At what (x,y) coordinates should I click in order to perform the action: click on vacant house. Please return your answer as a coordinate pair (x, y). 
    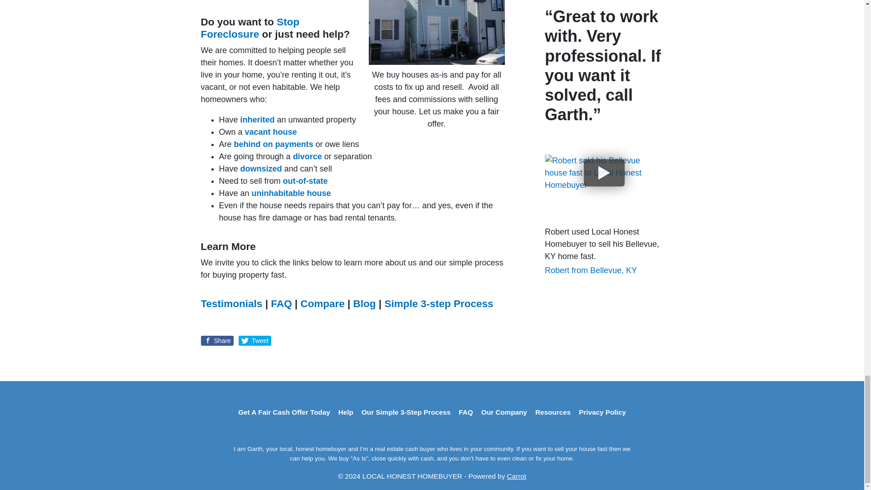
    Looking at the image, I should click on (270, 132).